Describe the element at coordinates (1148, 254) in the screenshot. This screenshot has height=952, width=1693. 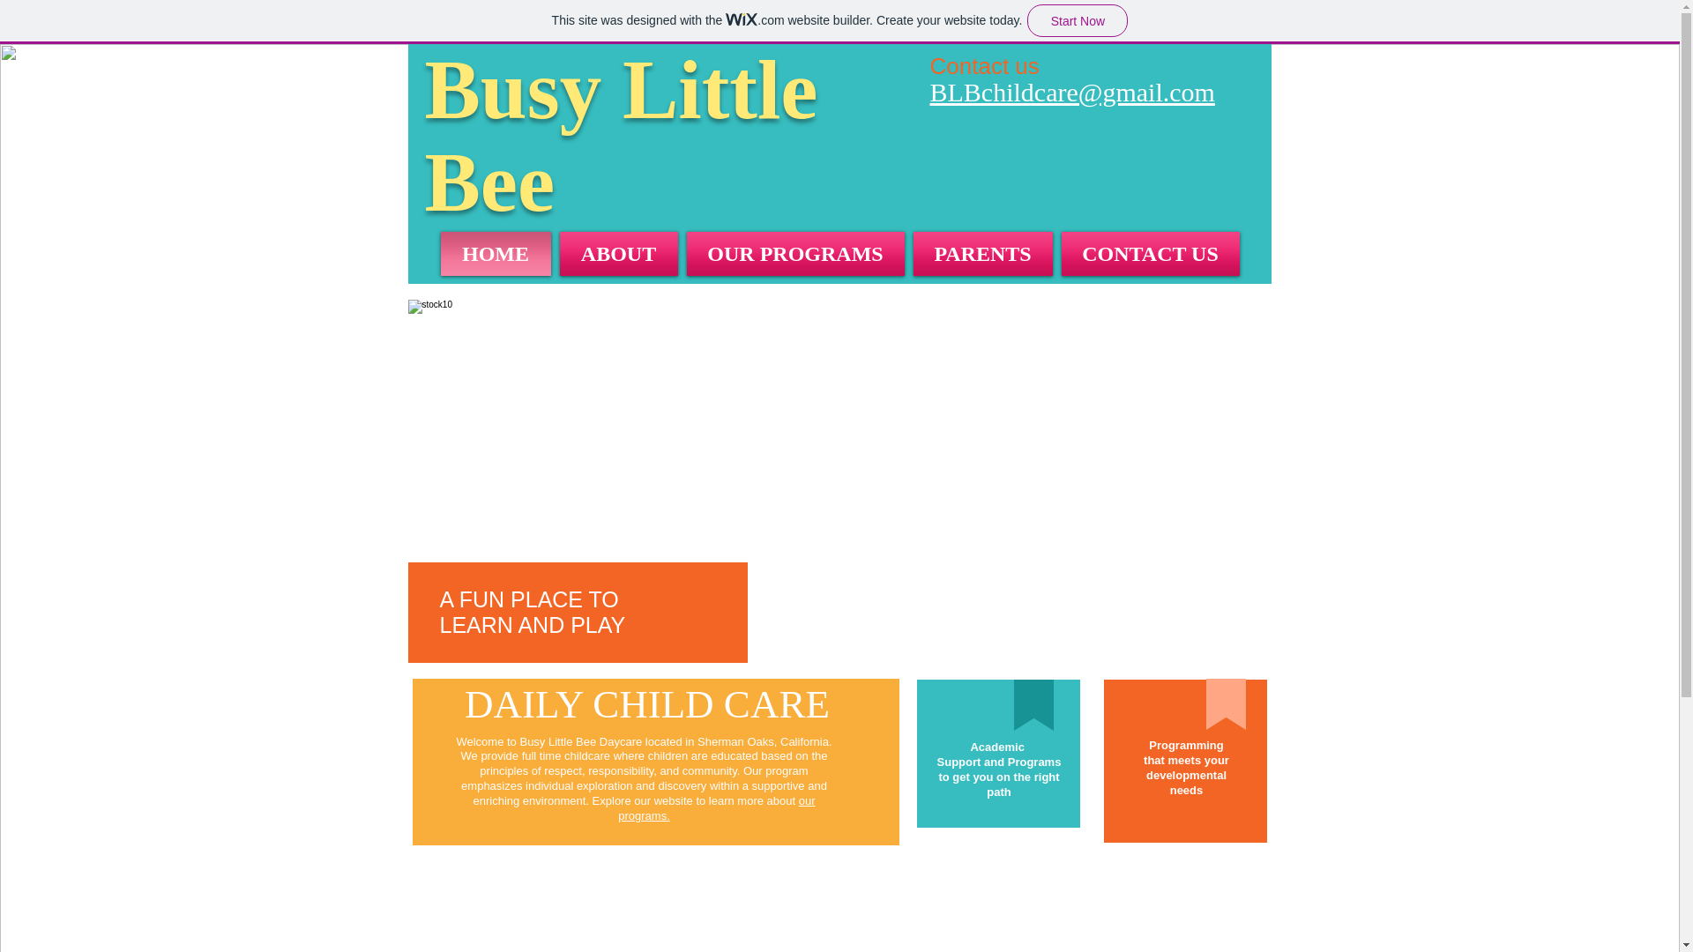
I see `CONTACT US` at that location.